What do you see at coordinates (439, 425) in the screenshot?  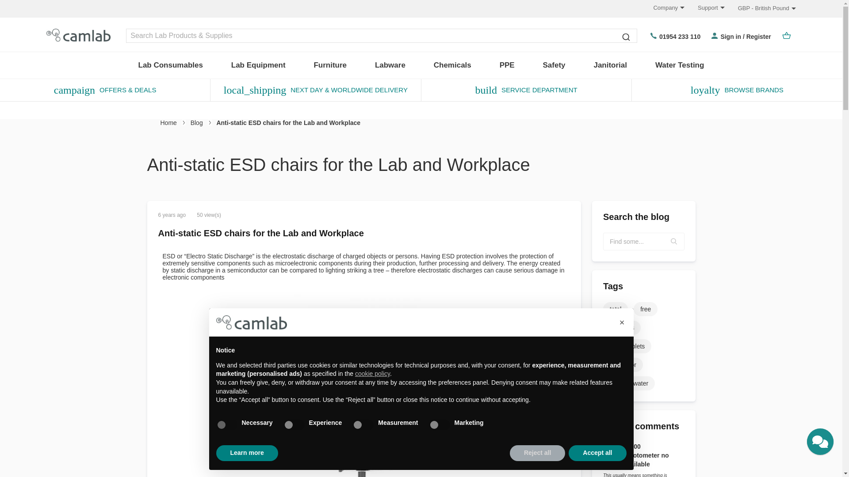 I see `false` at bounding box center [439, 425].